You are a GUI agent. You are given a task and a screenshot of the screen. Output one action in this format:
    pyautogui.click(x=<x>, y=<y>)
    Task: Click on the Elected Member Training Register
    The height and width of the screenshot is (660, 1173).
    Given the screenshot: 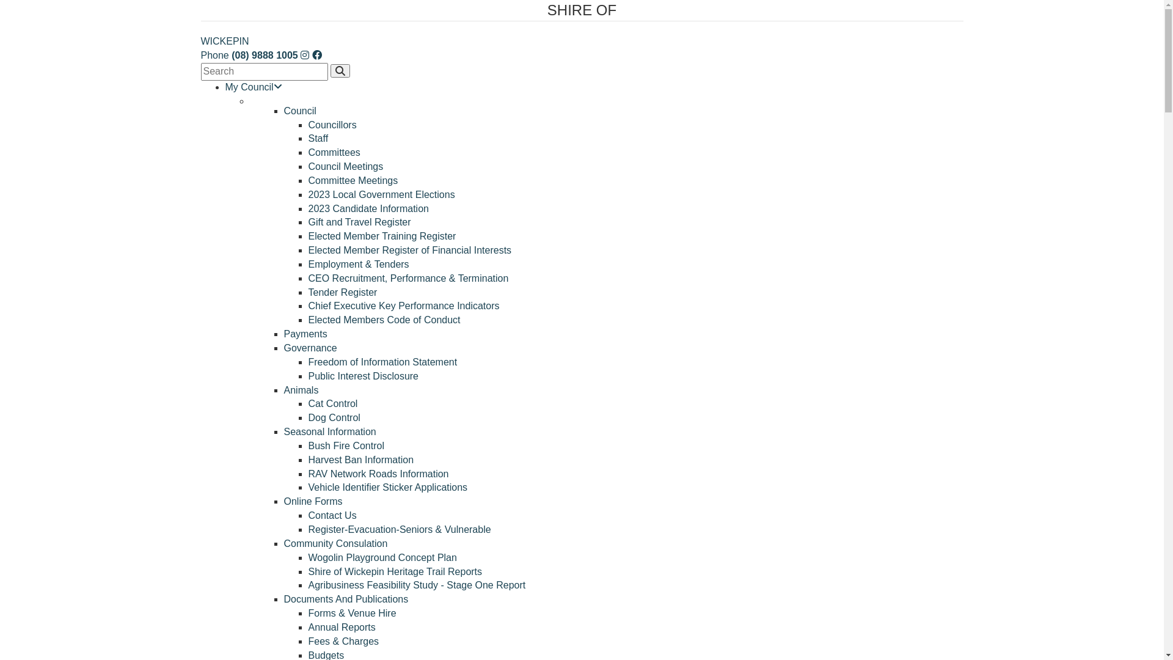 What is the action you would take?
    pyautogui.click(x=382, y=236)
    